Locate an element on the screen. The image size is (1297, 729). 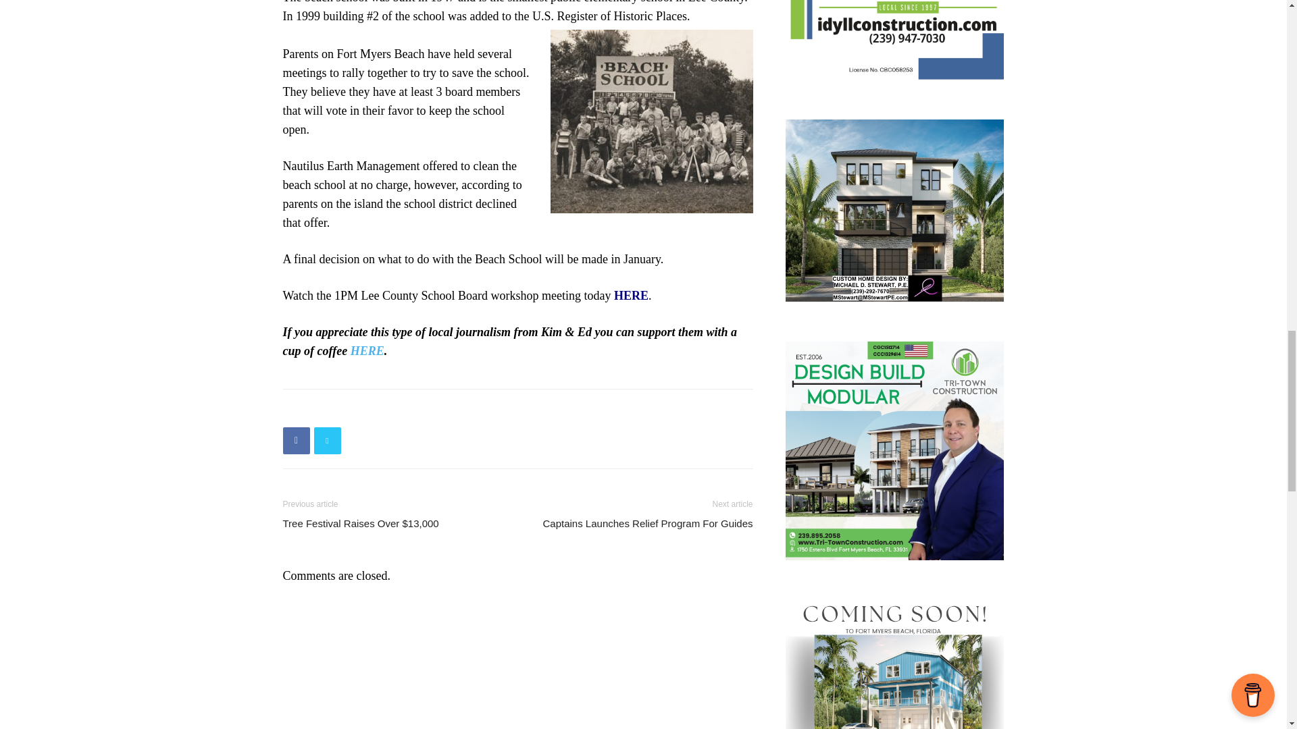
HERE is located at coordinates (367, 351).